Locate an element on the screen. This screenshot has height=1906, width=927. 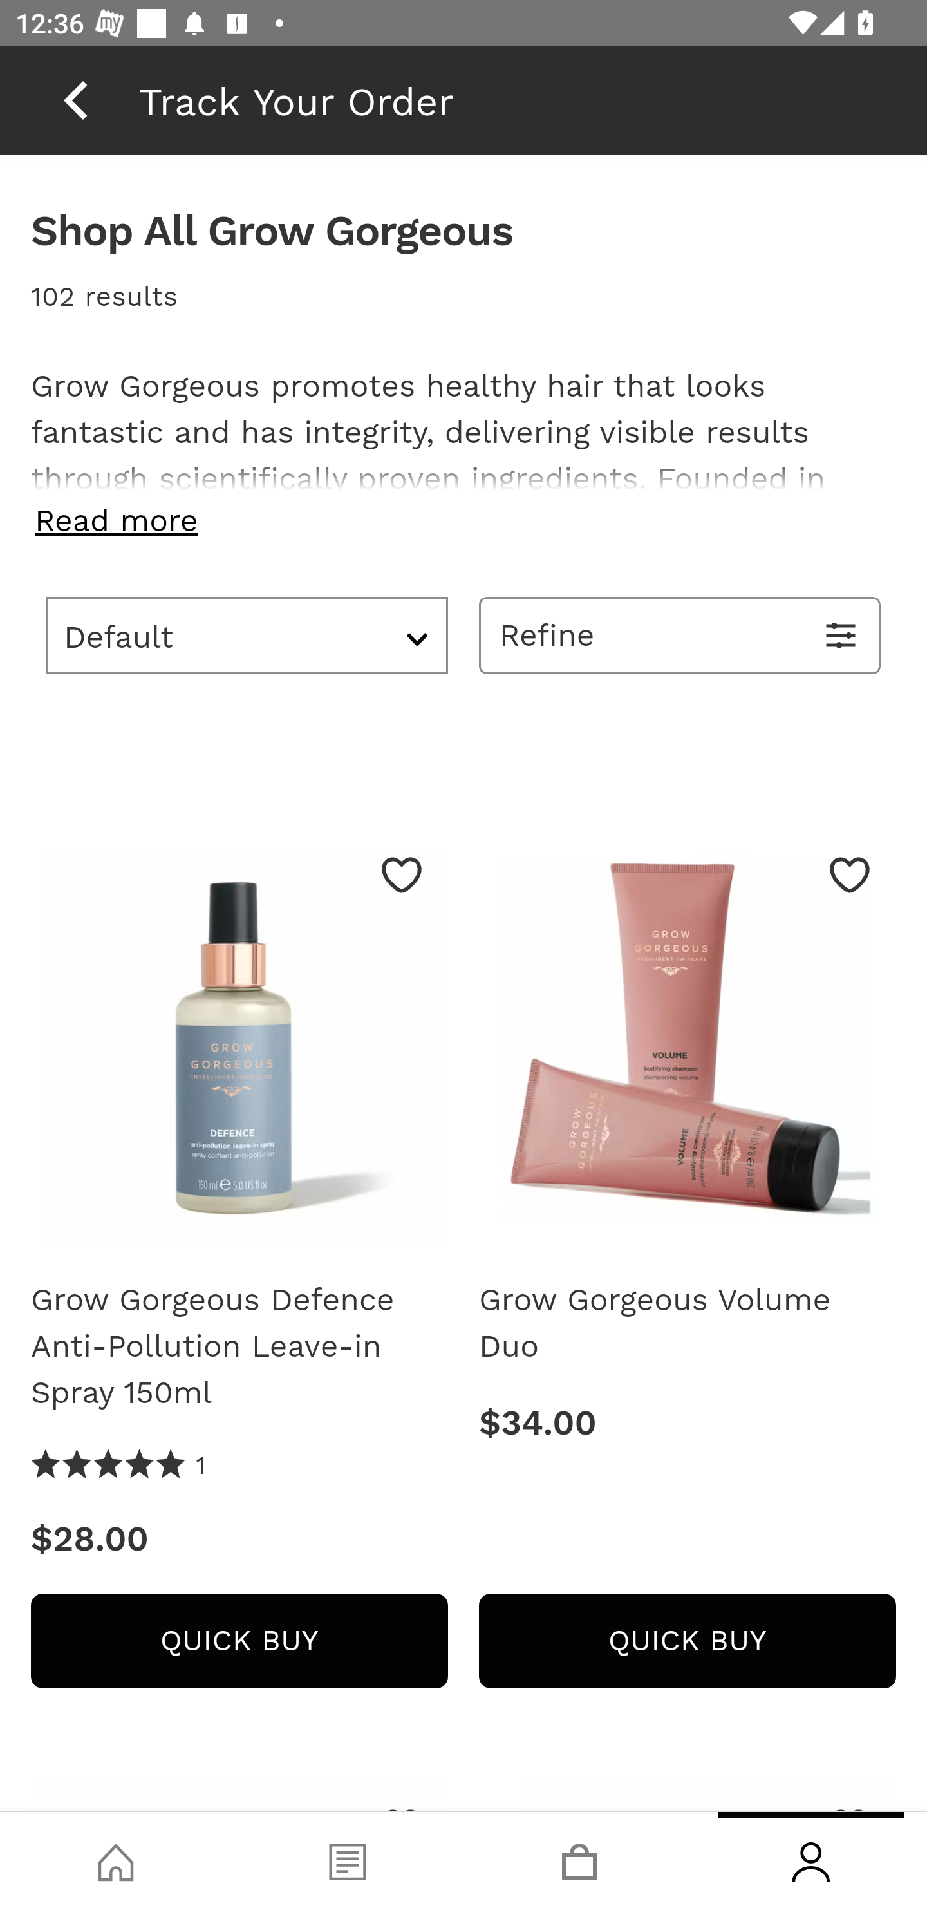
Blog, tab, 2 of 4 is located at coordinates (348, 1859).